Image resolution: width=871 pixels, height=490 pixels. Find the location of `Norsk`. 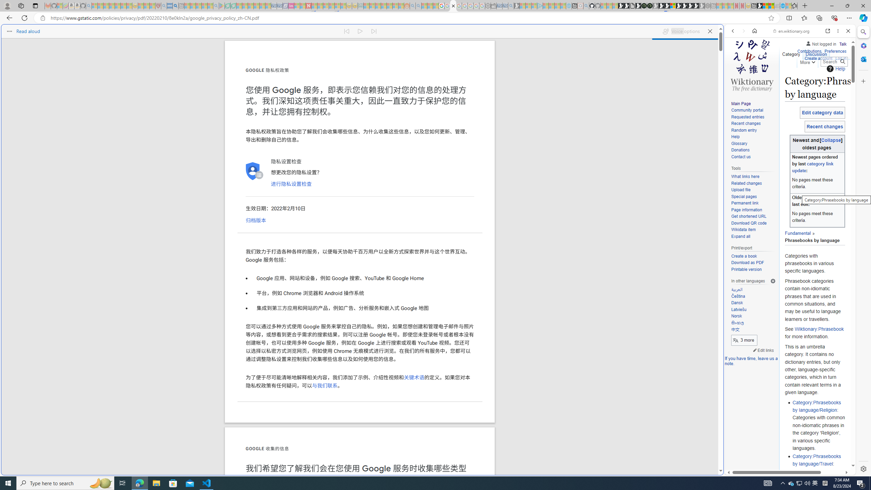

Norsk is located at coordinates (753, 316).